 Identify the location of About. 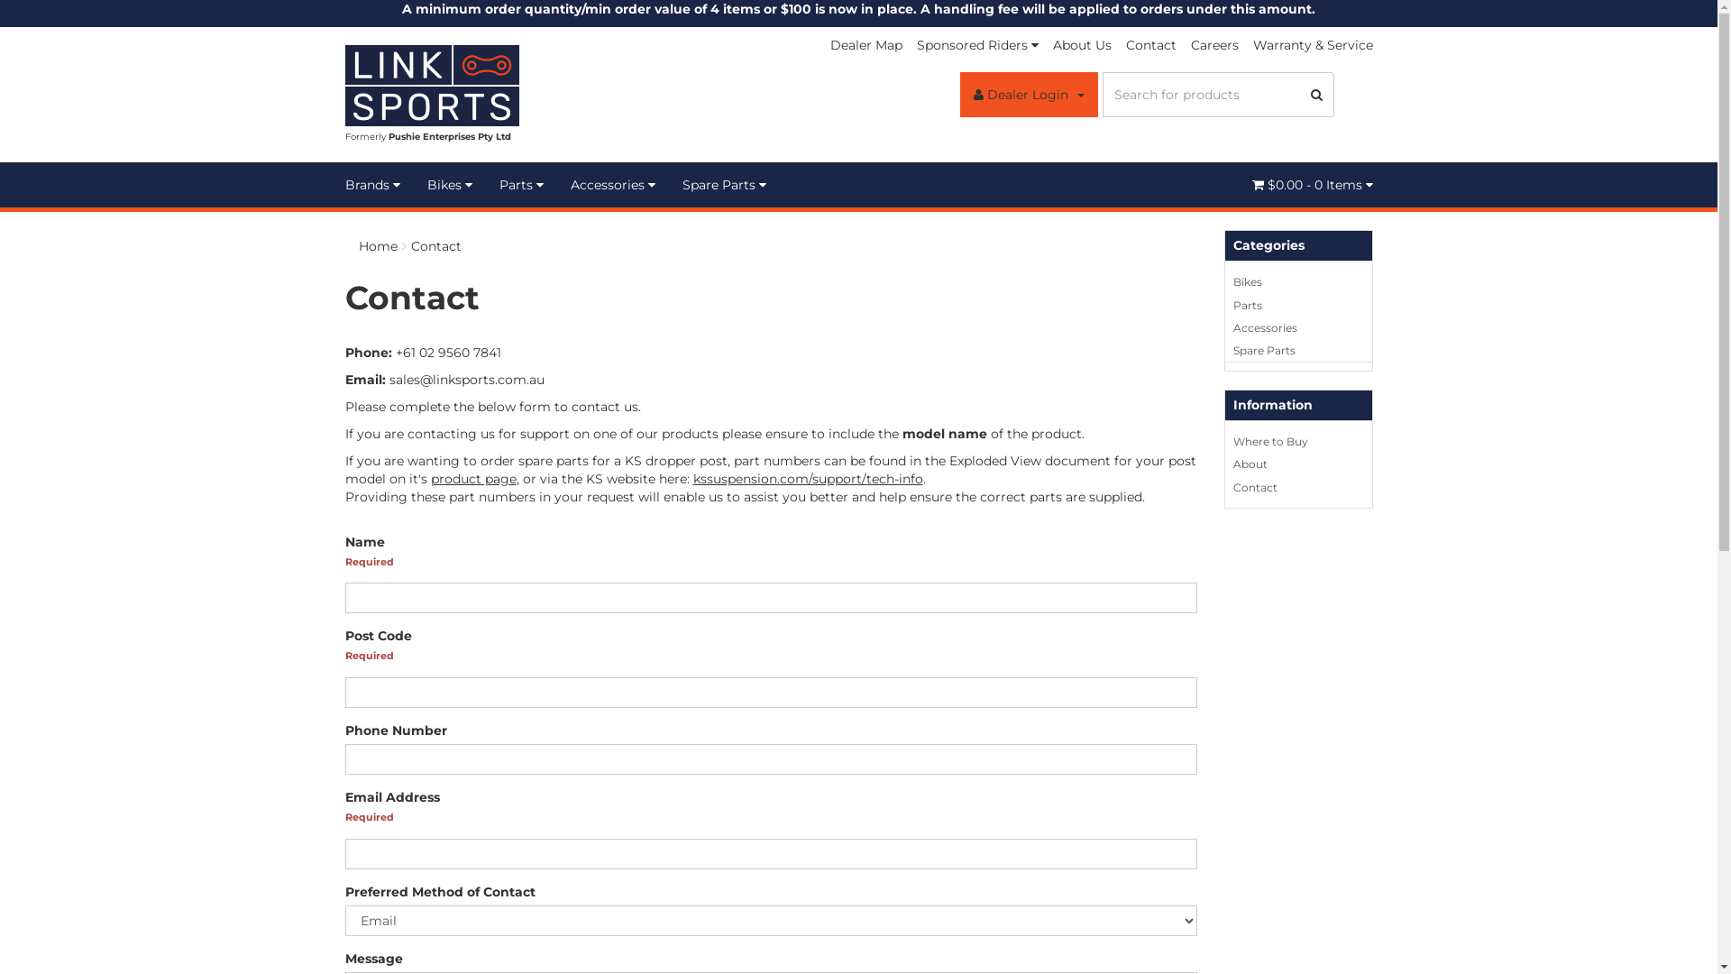
(1298, 464).